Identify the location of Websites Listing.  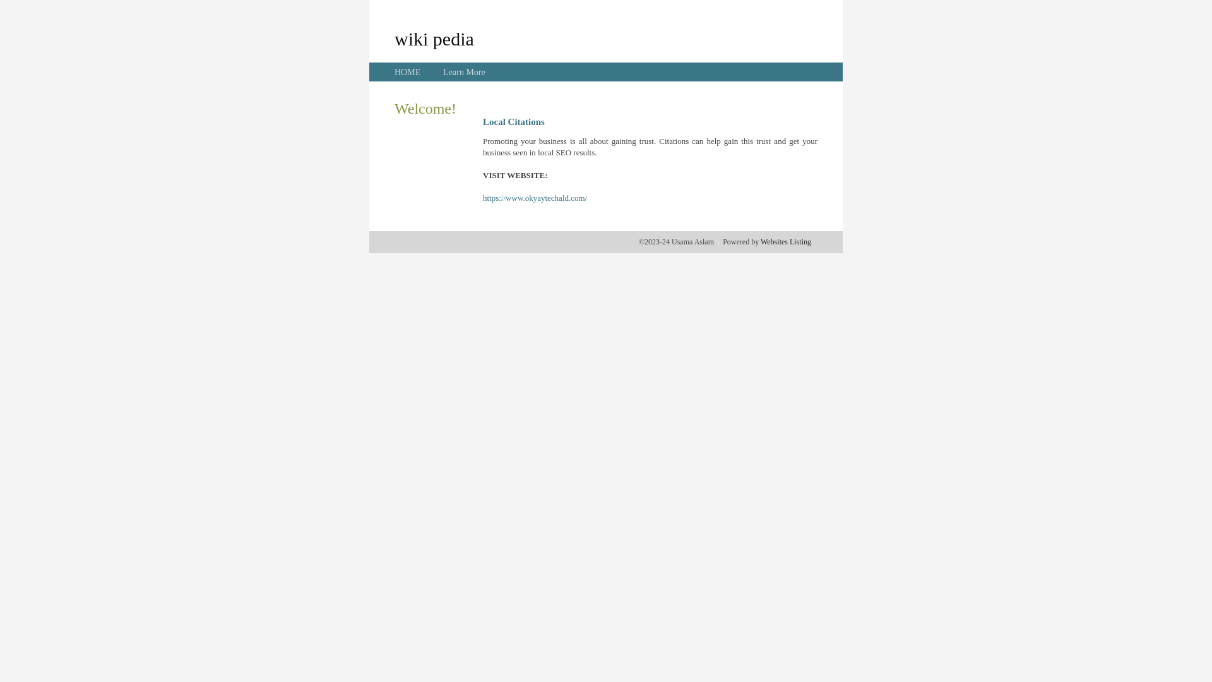
(786, 242).